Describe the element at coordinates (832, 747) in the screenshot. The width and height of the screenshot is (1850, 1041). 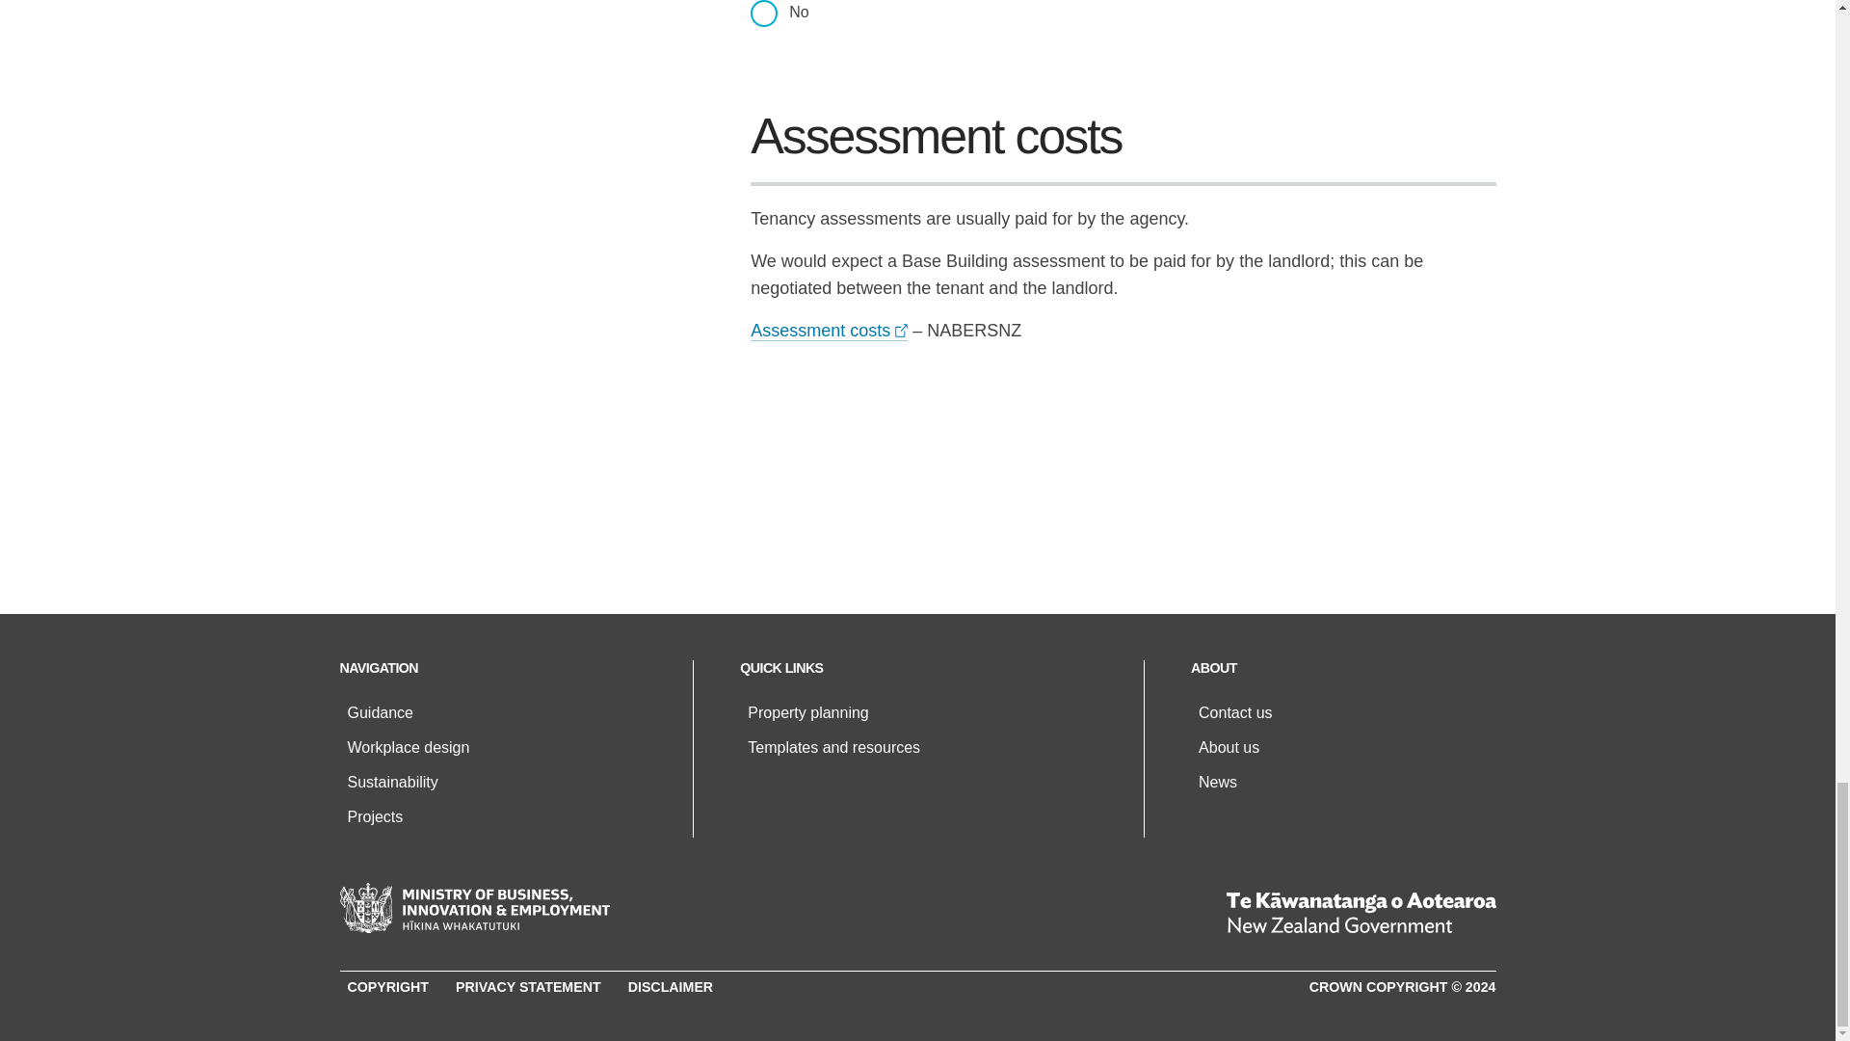
I see `Templates and resources` at that location.